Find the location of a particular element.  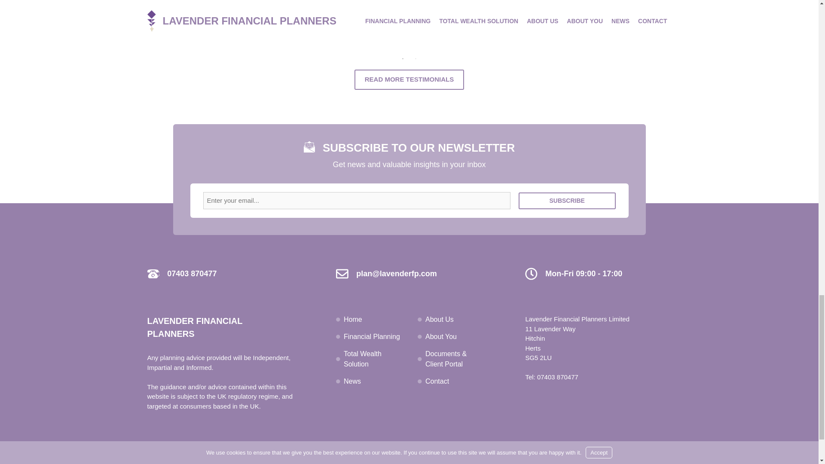

Financial Planning is located at coordinates (372, 336).